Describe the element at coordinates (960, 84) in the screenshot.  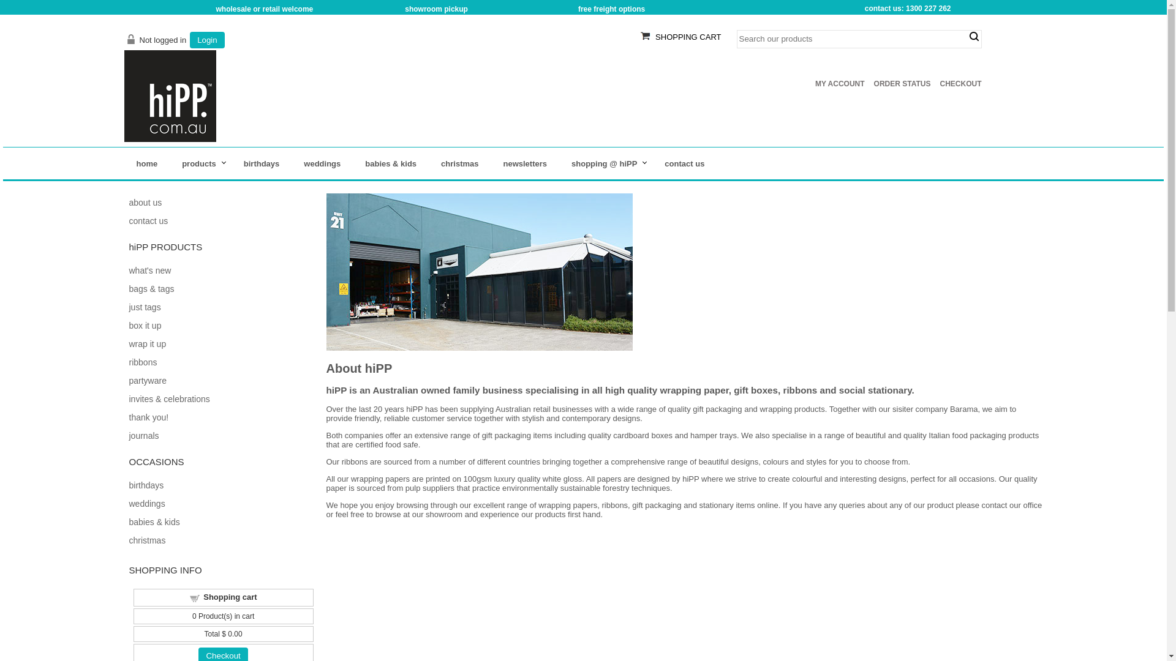
I see `CHECKOUT` at that location.